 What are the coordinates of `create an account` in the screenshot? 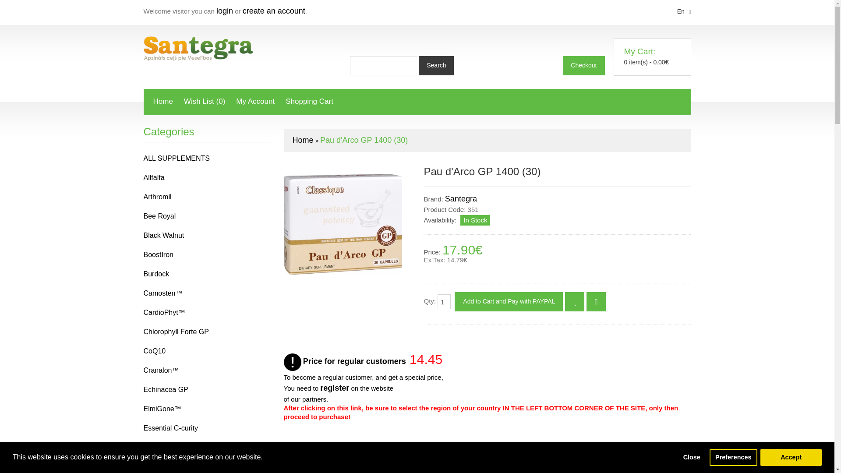 It's located at (274, 11).